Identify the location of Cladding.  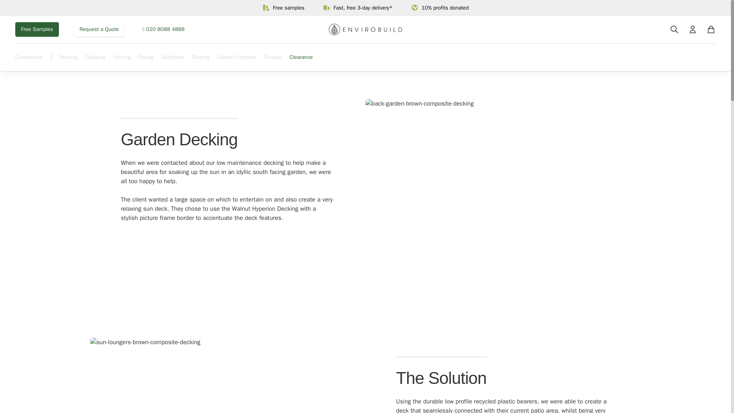
(96, 61).